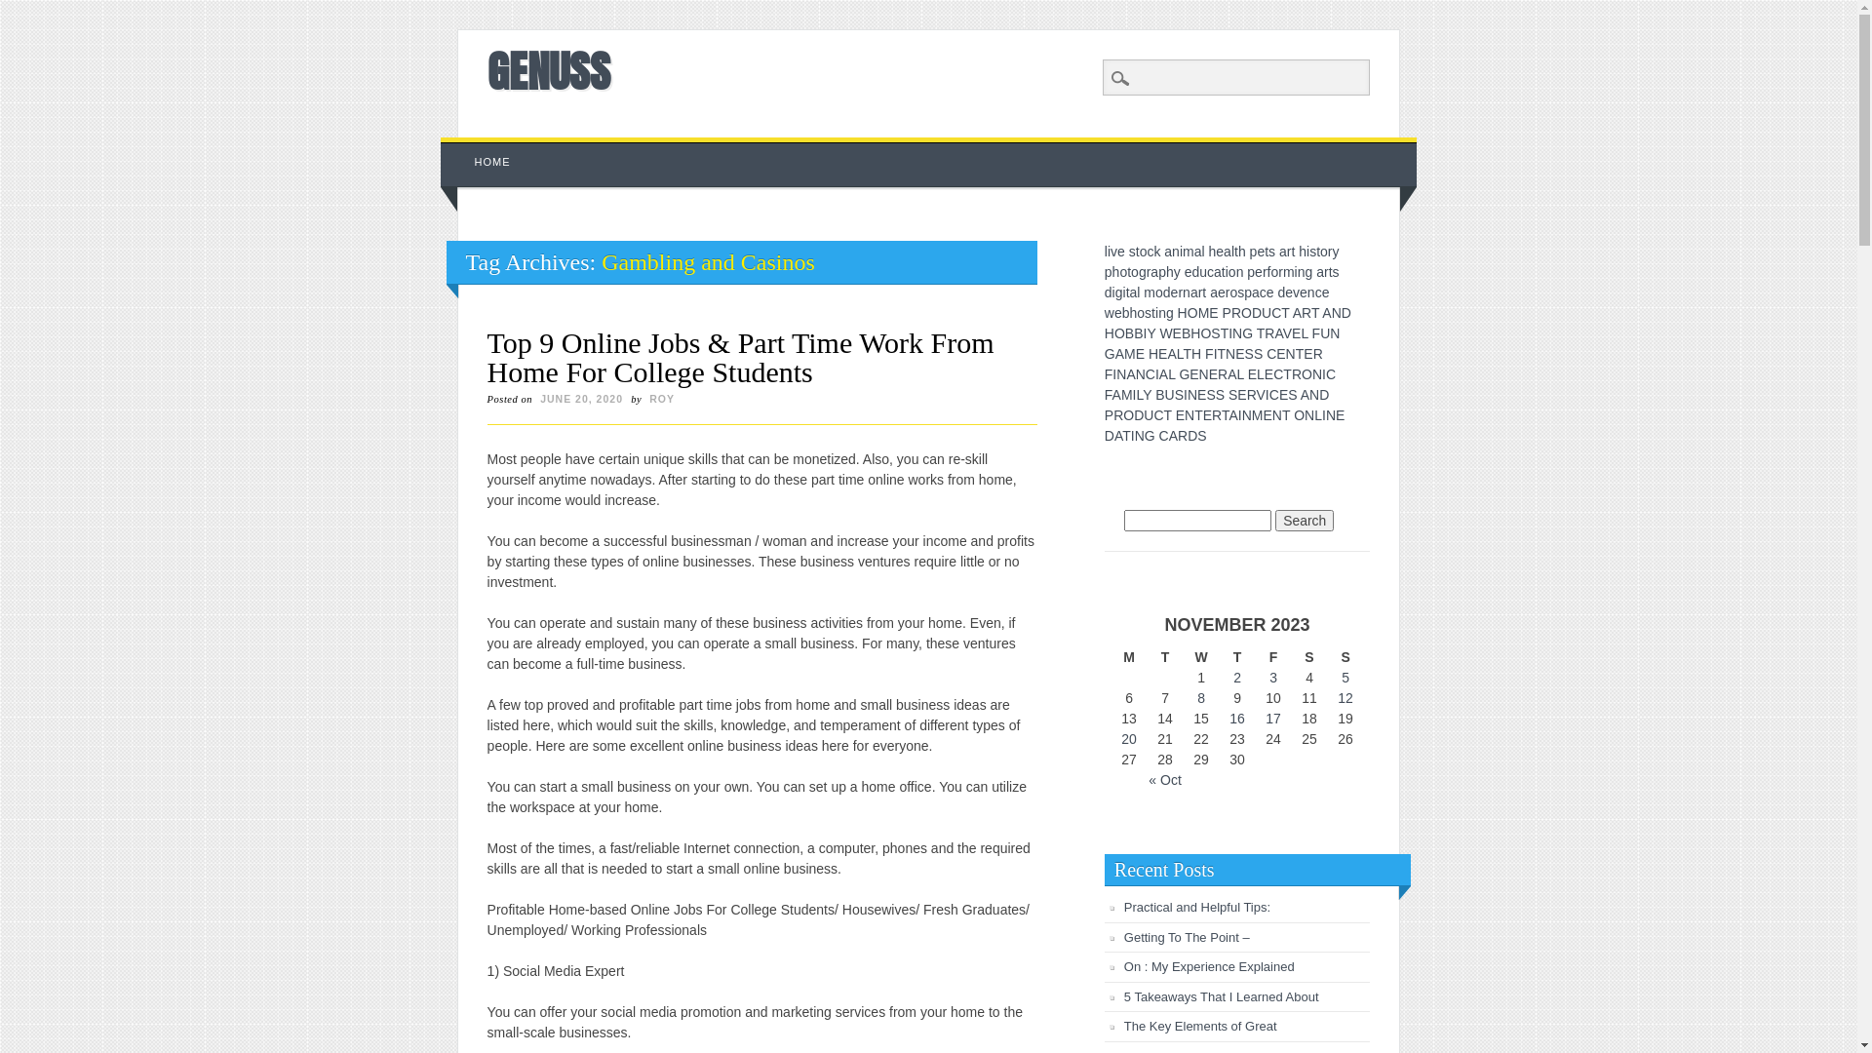  Describe the element at coordinates (1196, 354) in the screenshot. I see `H` at that location.